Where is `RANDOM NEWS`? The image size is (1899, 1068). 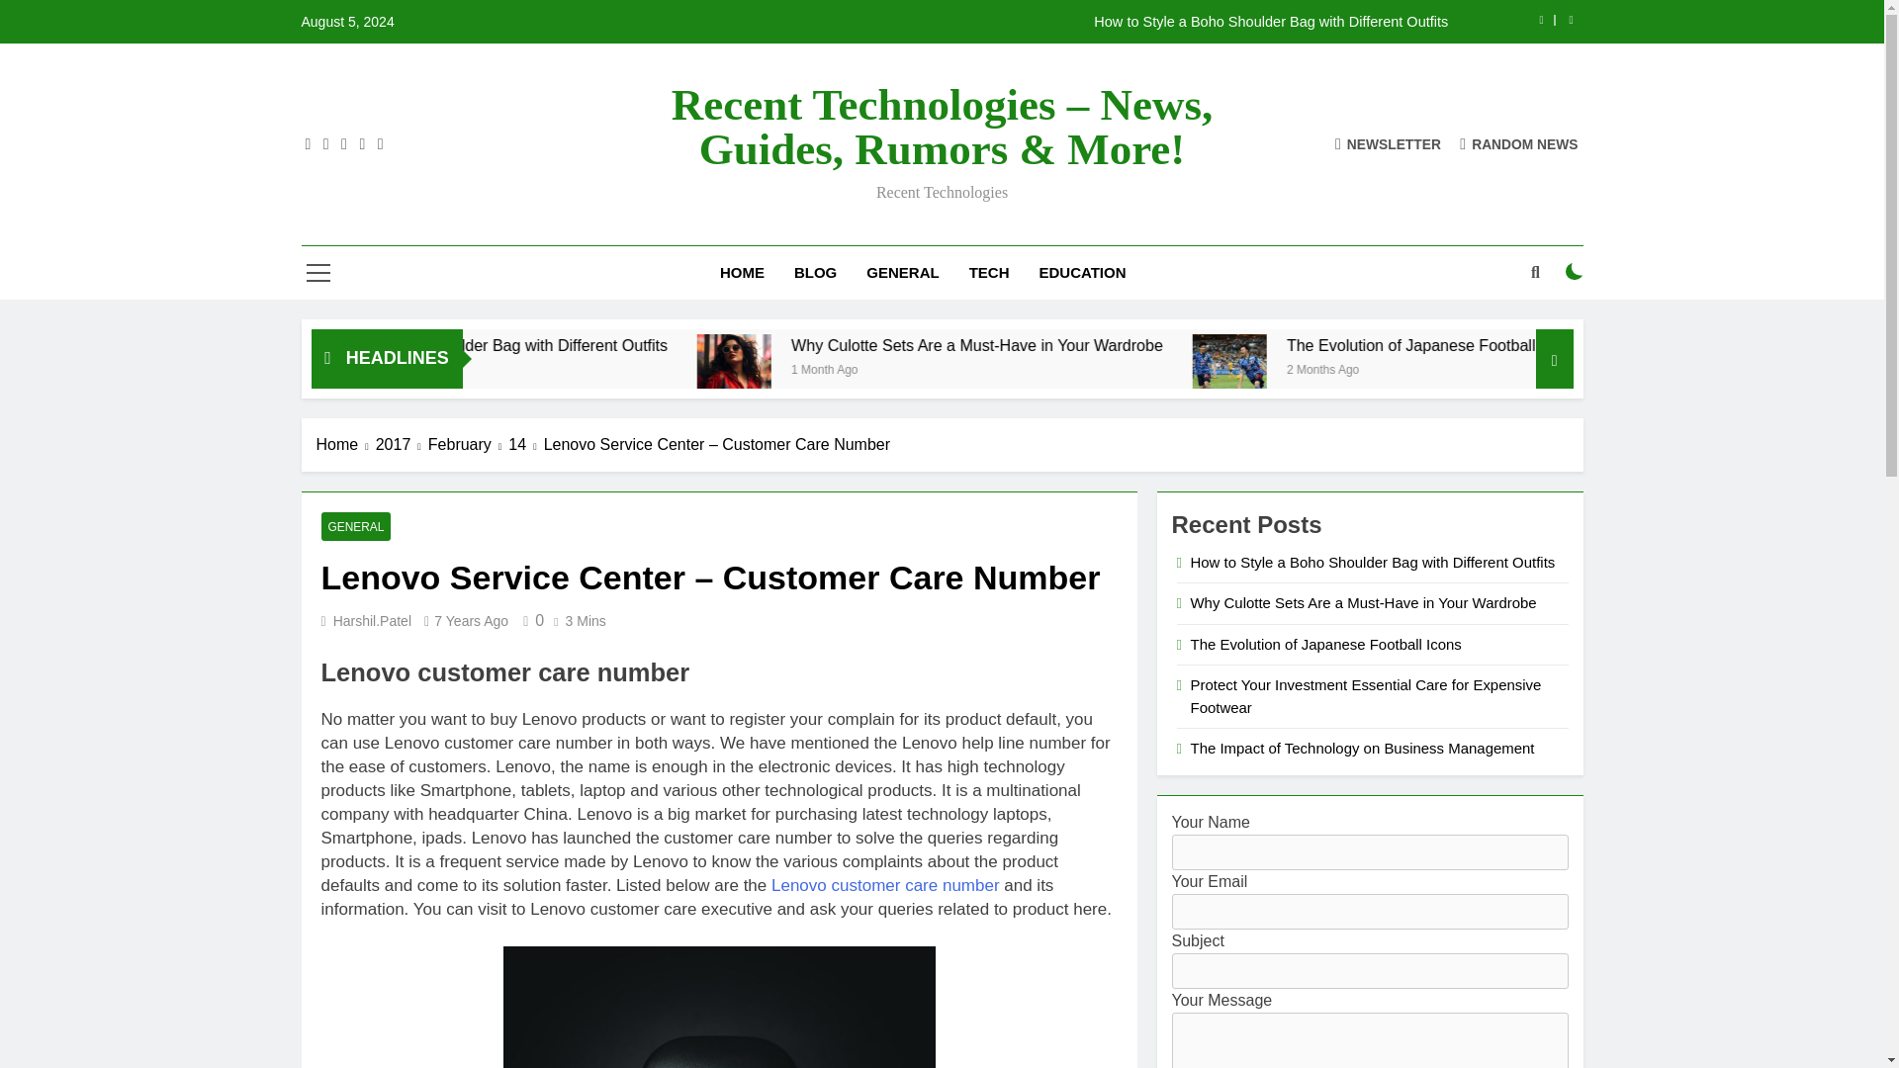 RANDOM NEWS is located at coordinates (1519, 144).